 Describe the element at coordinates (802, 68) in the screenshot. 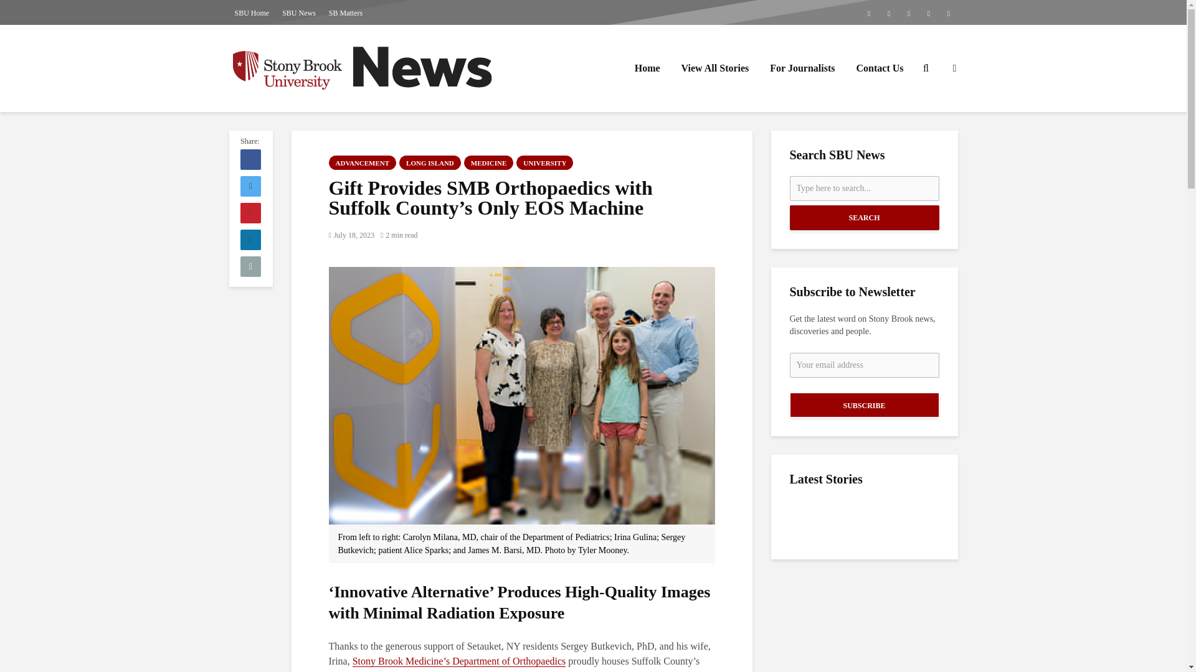

I see `For Journalists` at that location.